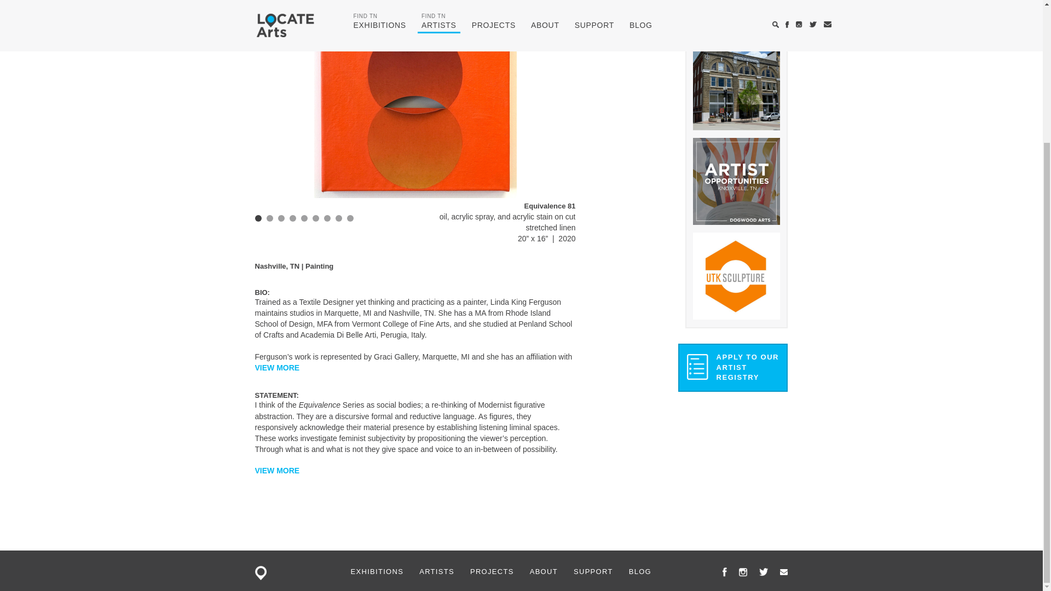  I want to click on 5, so click(304, 218).